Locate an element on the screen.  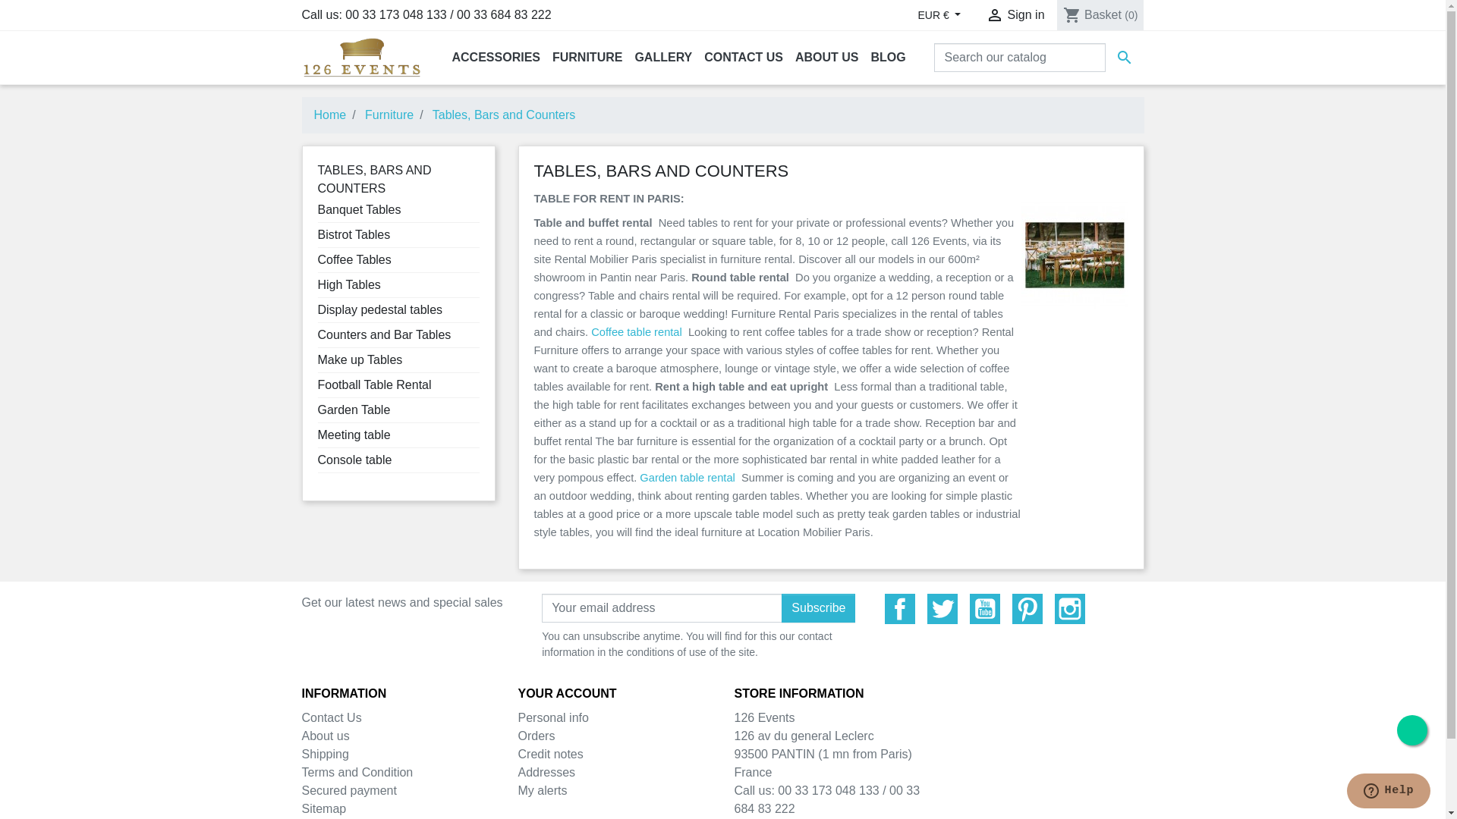
FURNITURE is located at coordinates (587, 58).